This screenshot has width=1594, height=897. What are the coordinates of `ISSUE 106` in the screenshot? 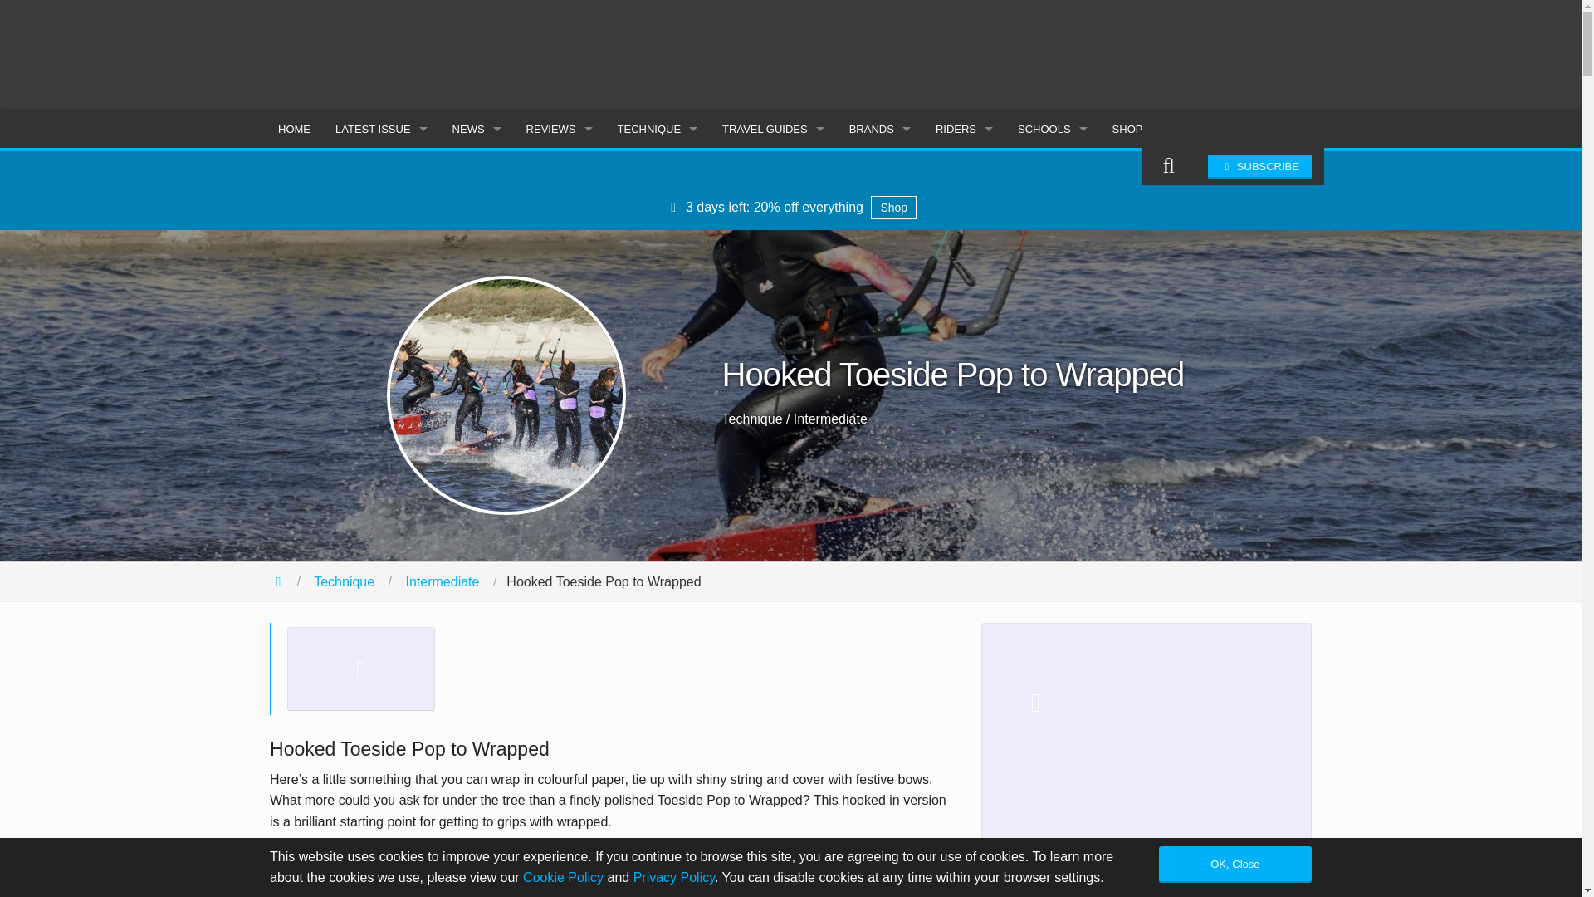 It's located at (381, 169).